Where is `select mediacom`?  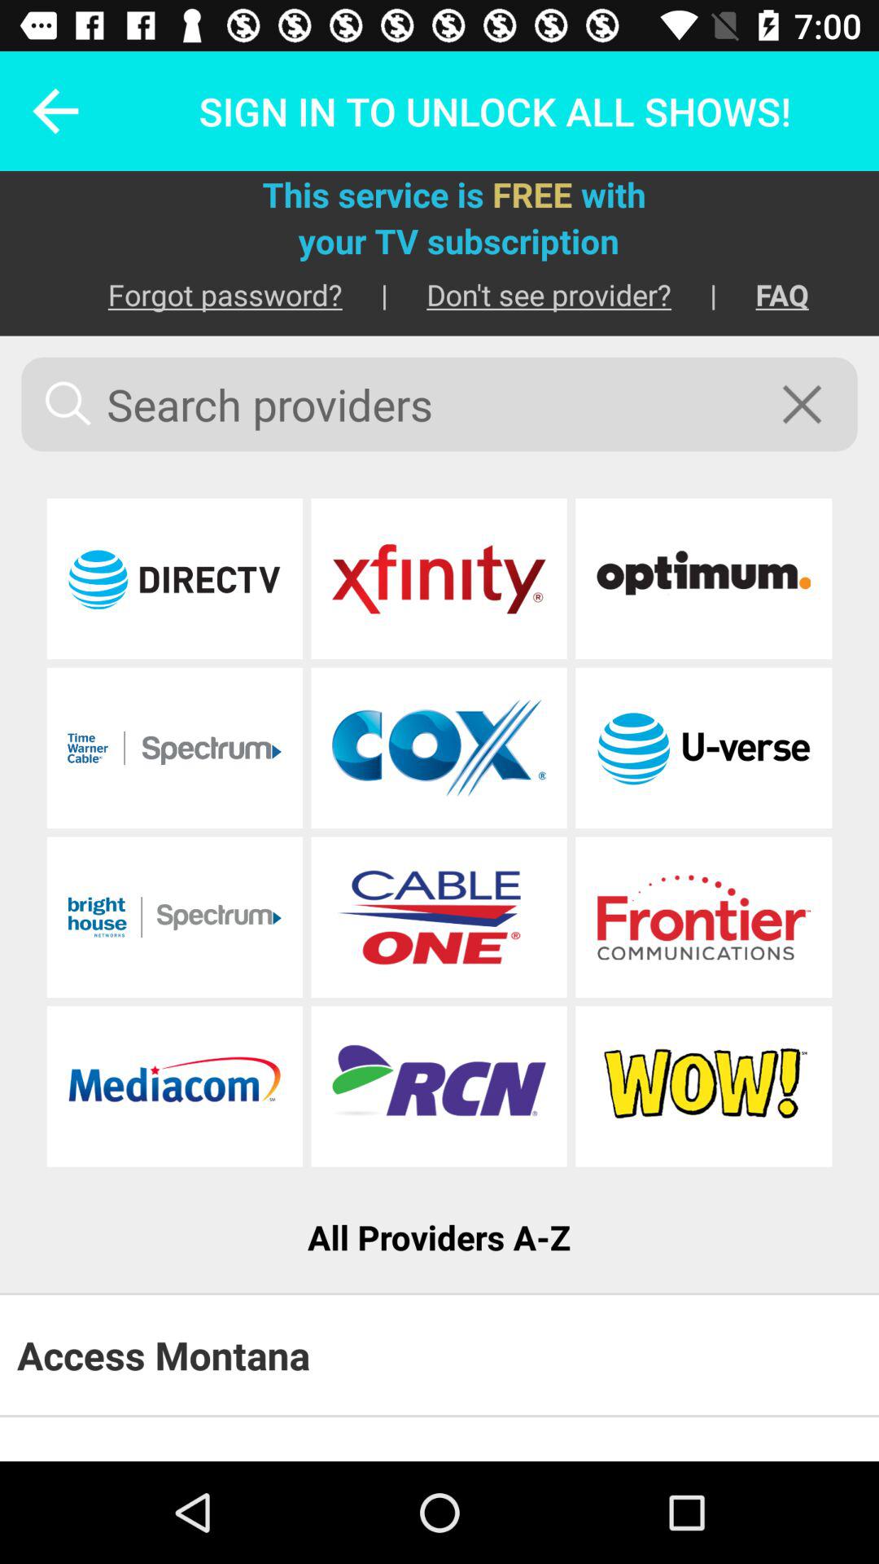 select mediacom is located at coordinates (174, 1087).